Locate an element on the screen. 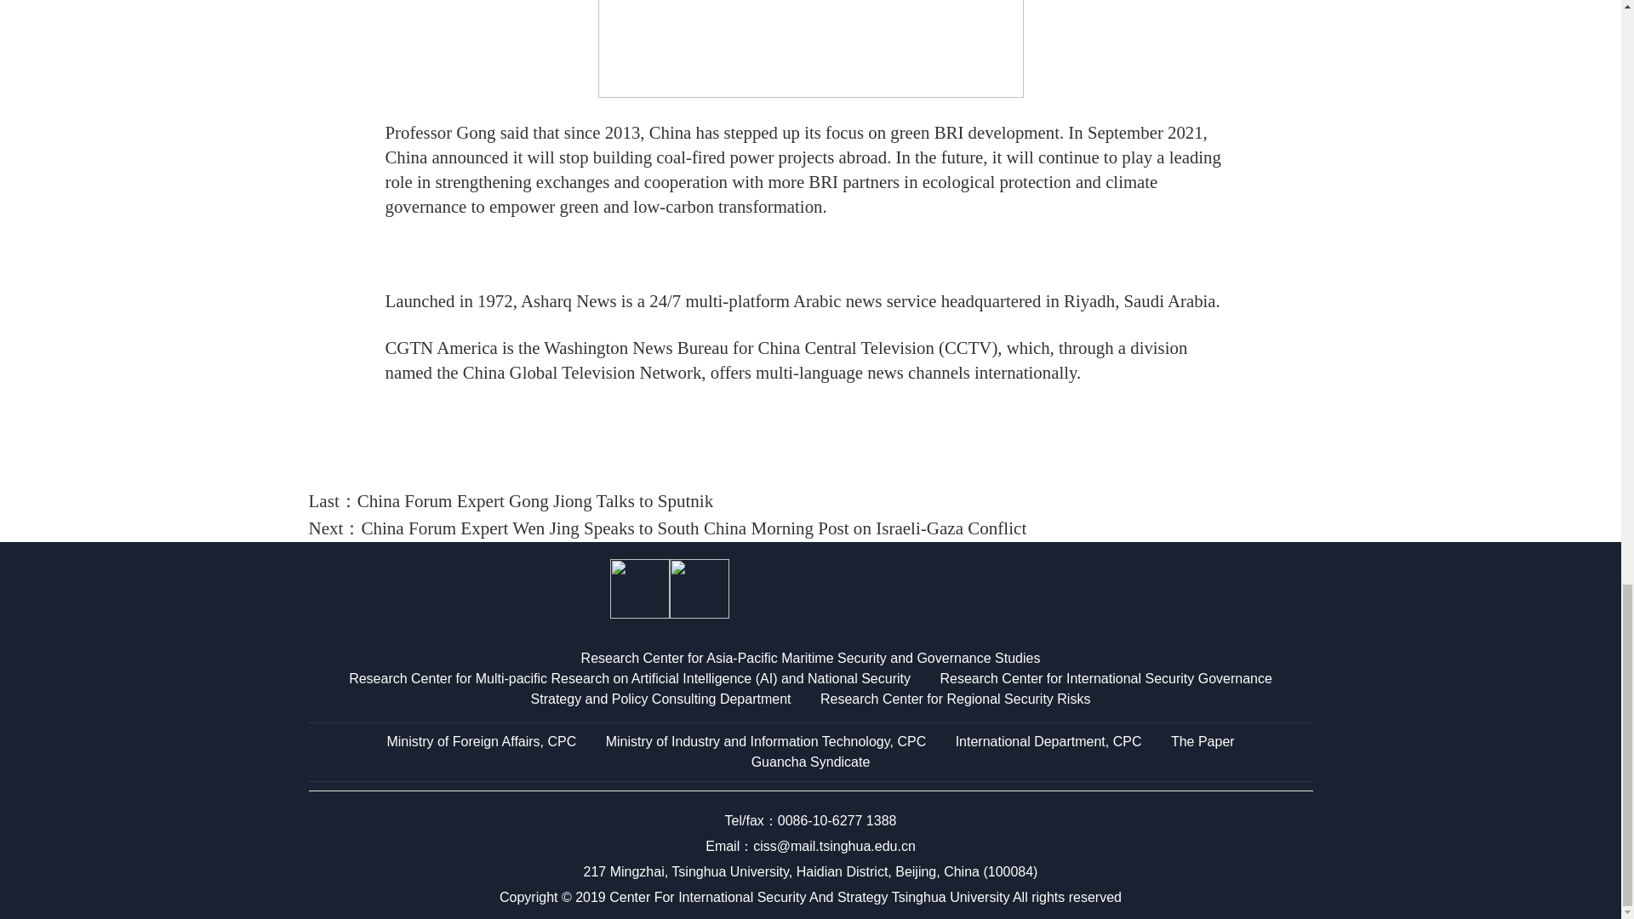  Guancha Syndicate is located at coordinates (811, 761).